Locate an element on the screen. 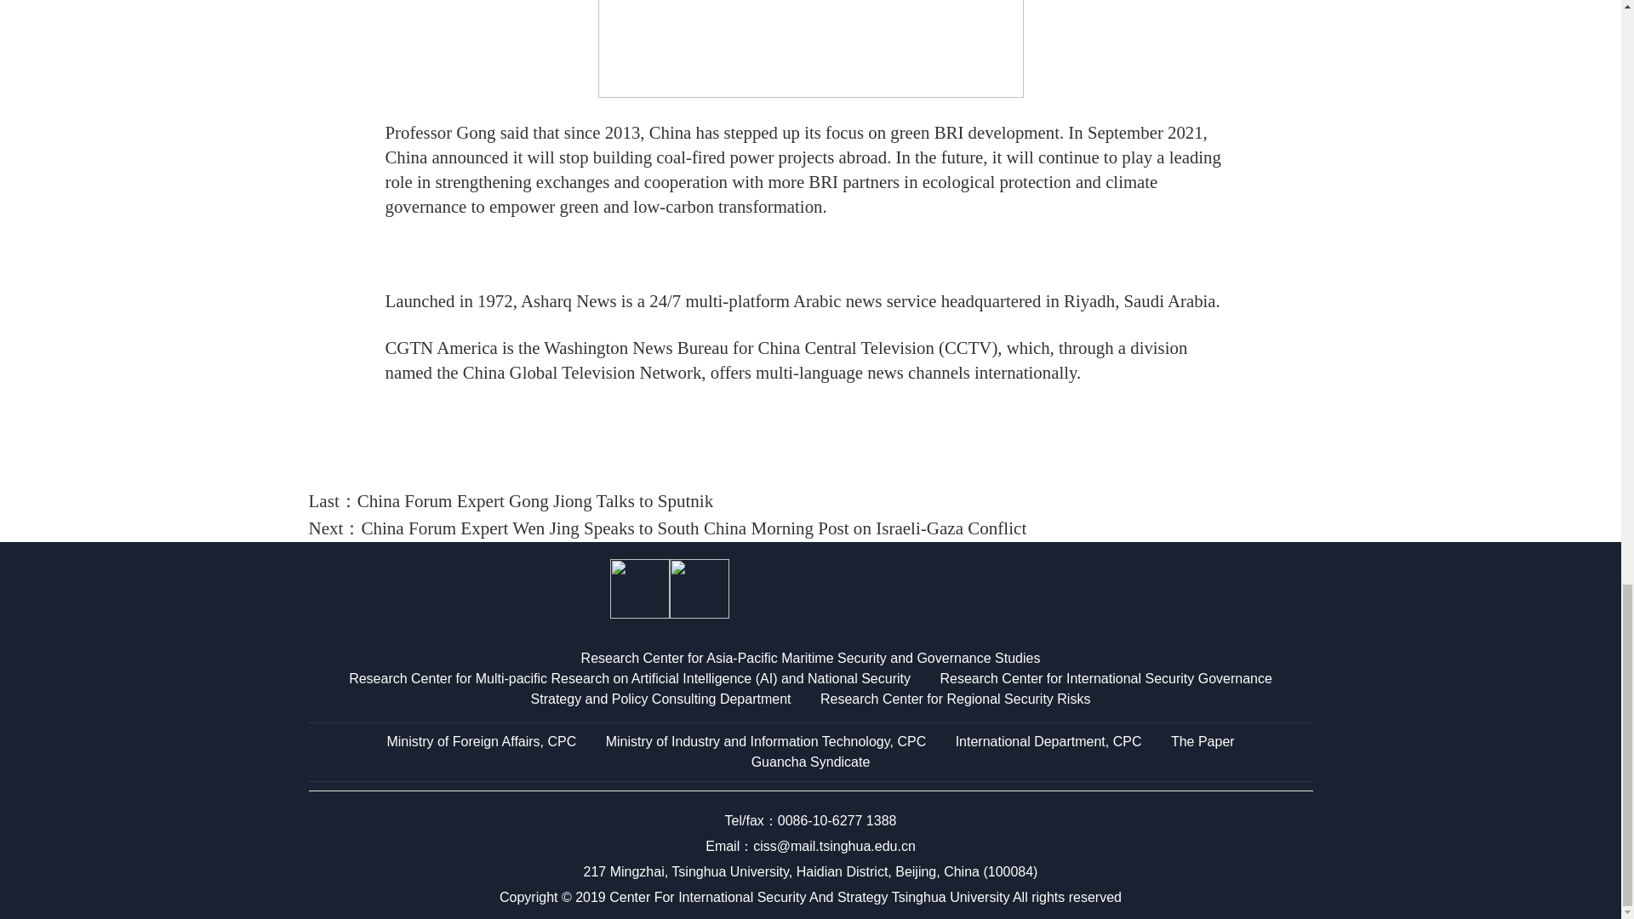  Guancha Syndicate is located at coordinates (811, 761).